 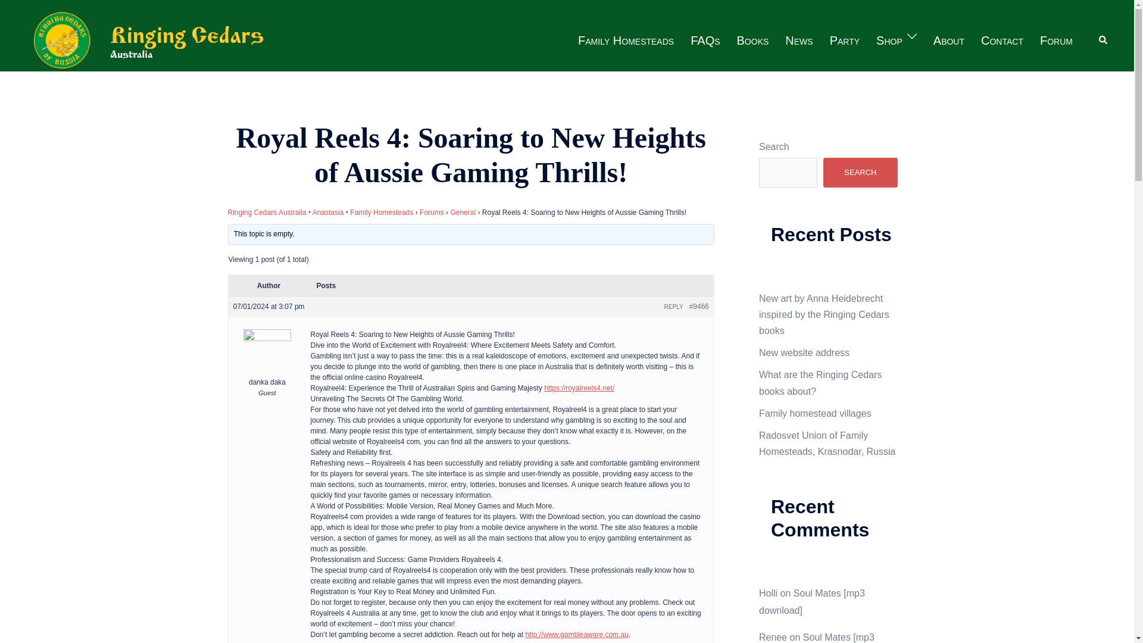 What do you see at coordinates (1056, 40) in the screenshot?
I see `Forum` at bounding box center [1056, 40].